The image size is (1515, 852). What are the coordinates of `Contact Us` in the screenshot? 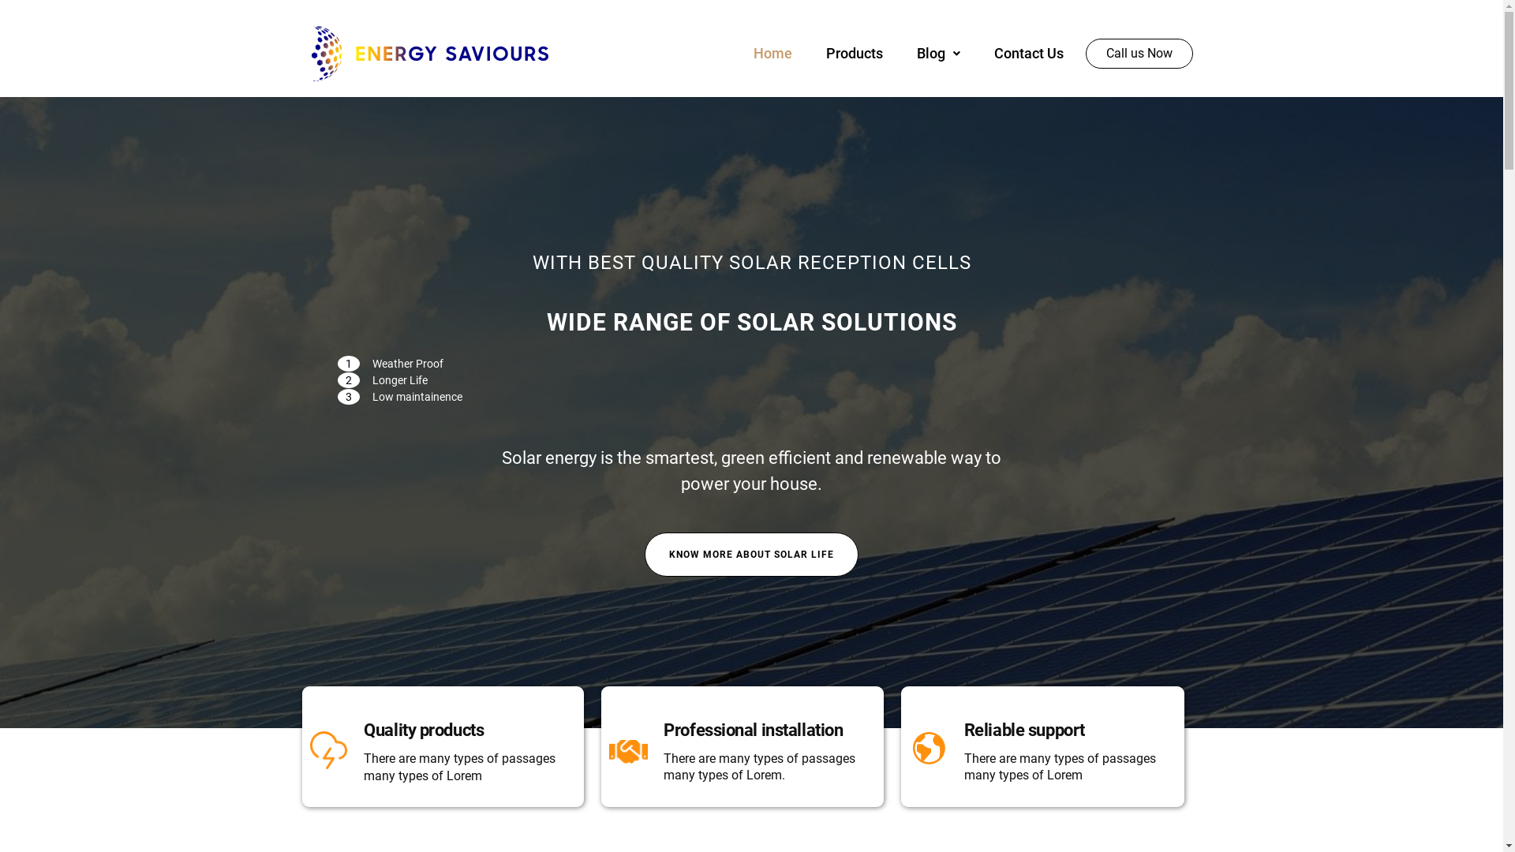 It's located at (1029, 54).